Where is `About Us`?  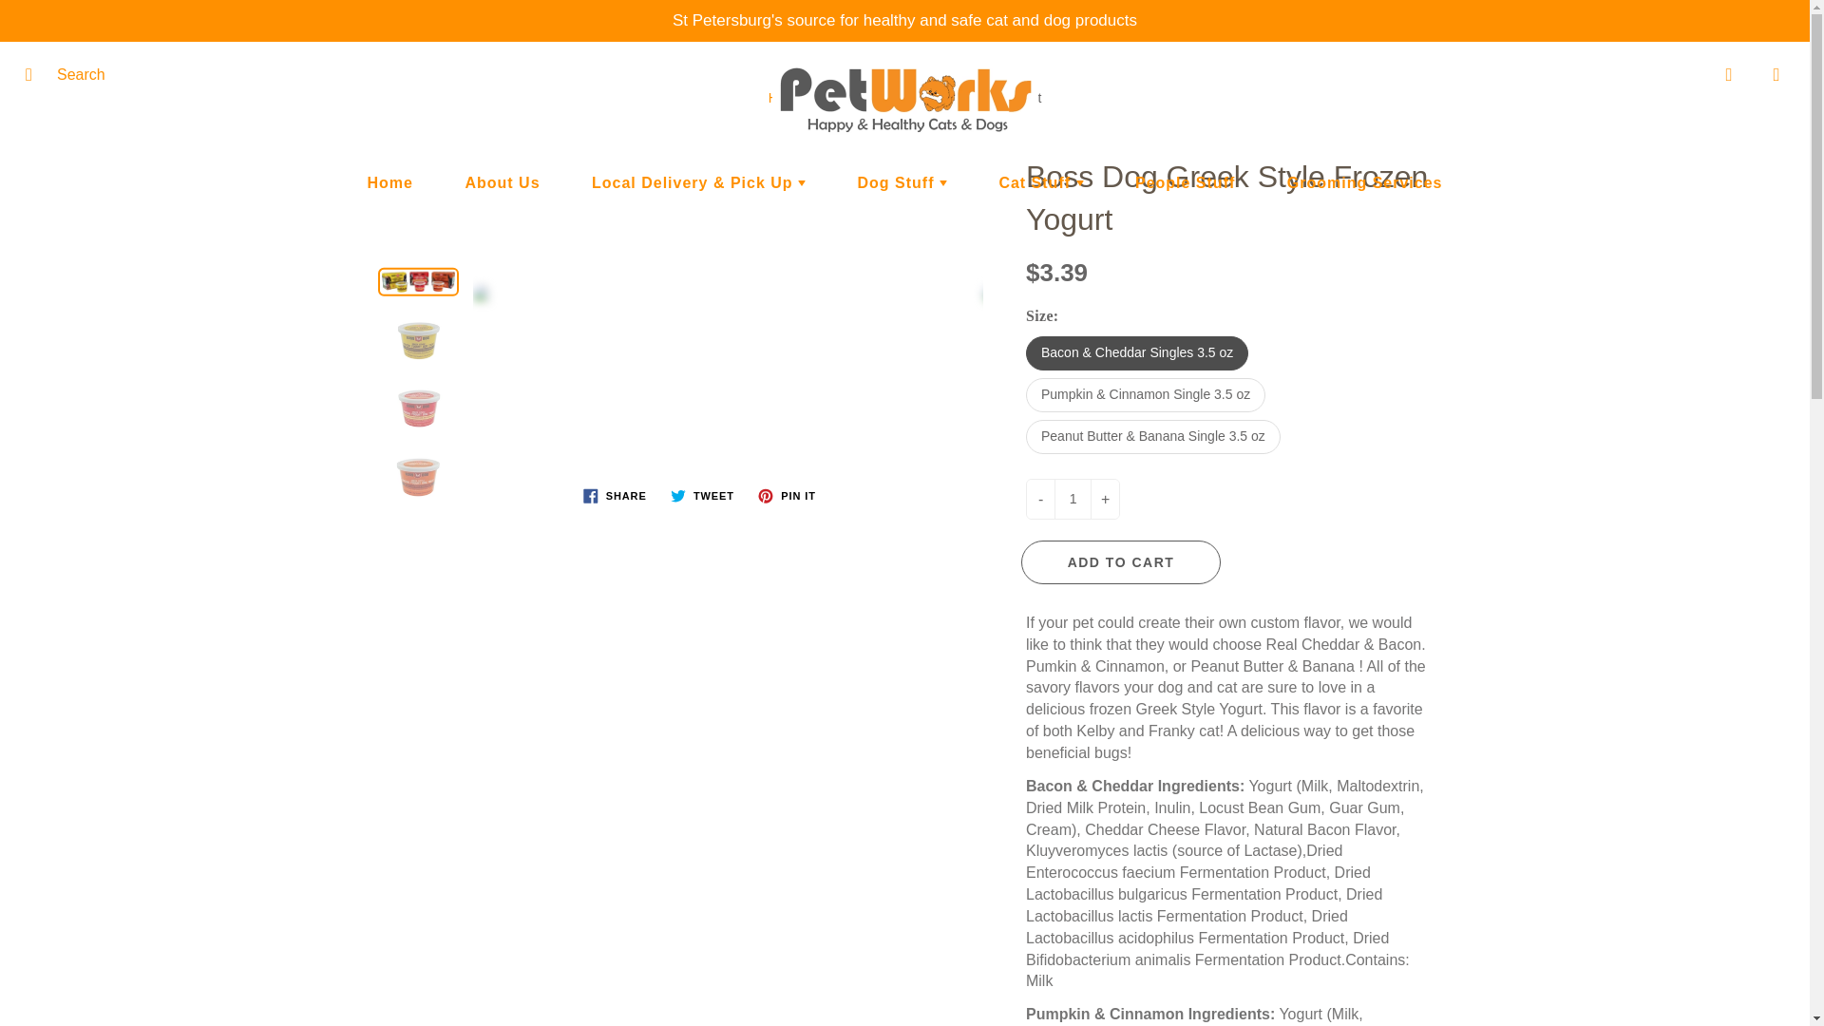
About Us is located at coordinates (502, 183).